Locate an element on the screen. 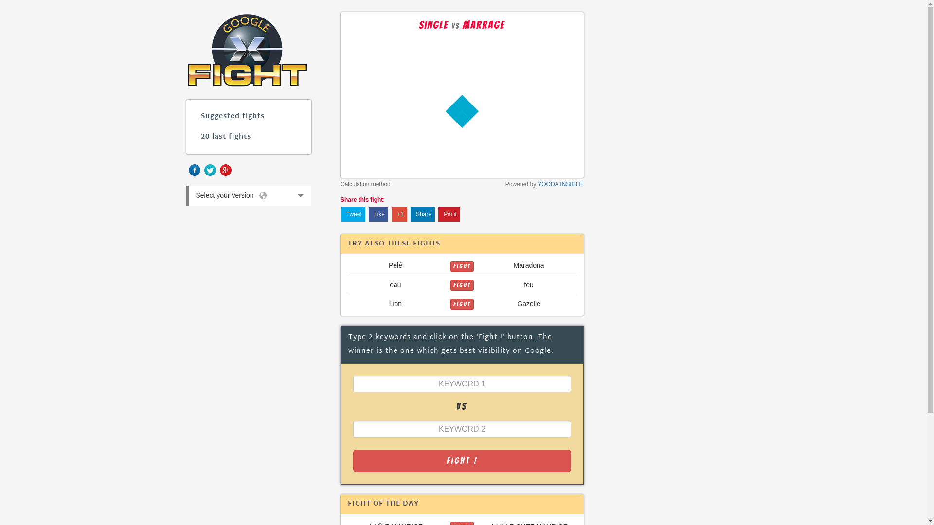 The image size is (934, 525). FIGHT is located at coordinates (462, 285).